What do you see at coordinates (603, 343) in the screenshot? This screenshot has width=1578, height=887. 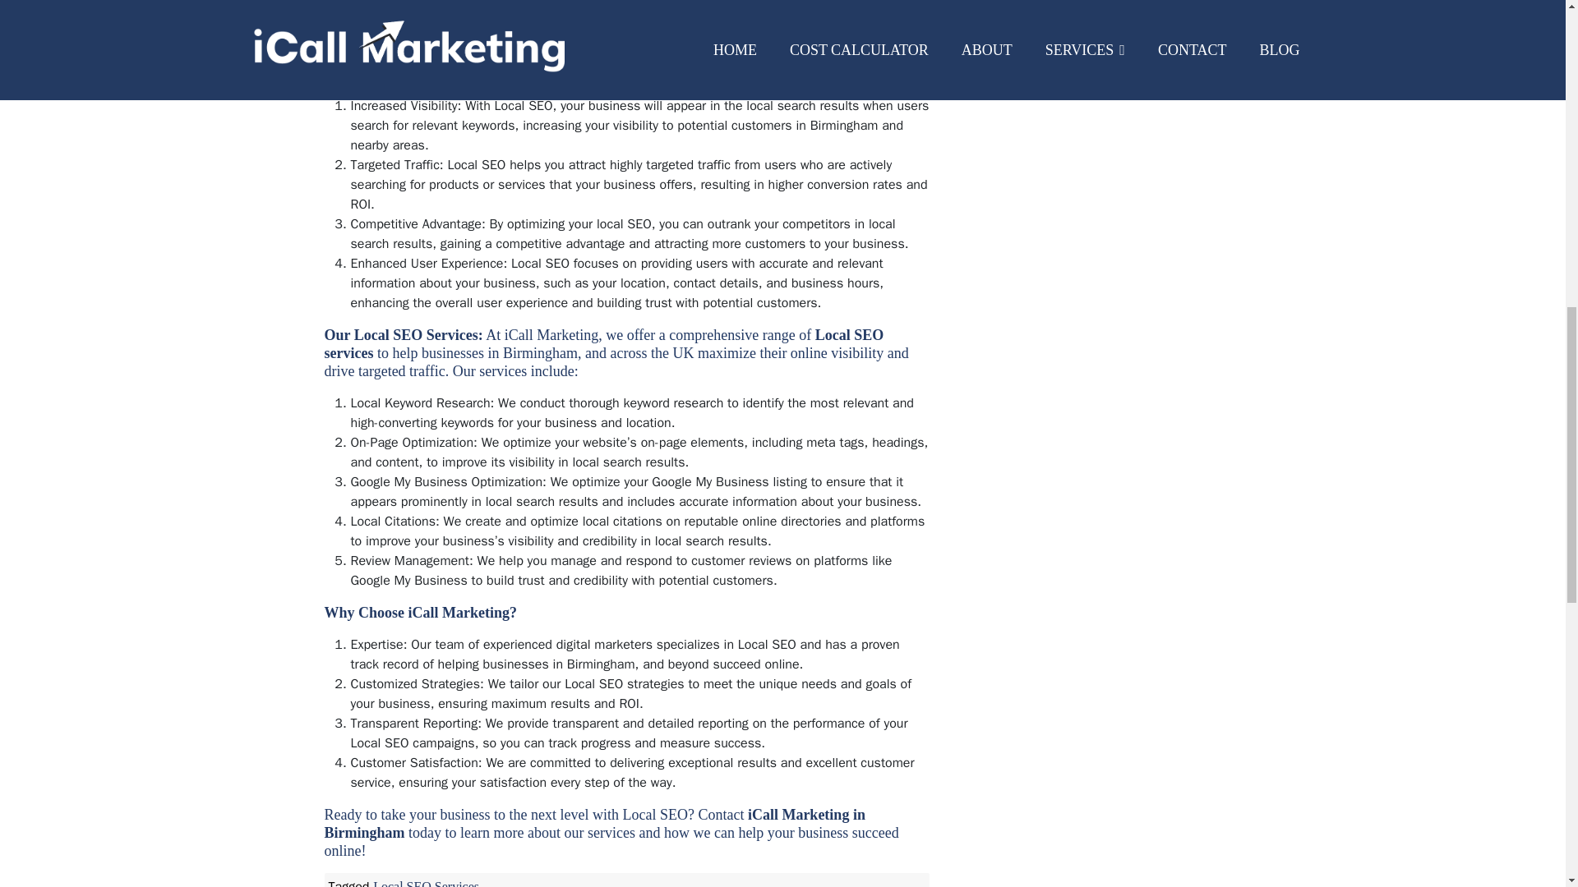 I see `Local SEO services` at bounding box center [603, 343].